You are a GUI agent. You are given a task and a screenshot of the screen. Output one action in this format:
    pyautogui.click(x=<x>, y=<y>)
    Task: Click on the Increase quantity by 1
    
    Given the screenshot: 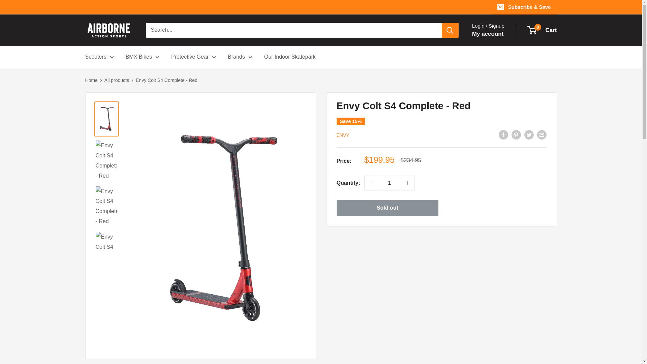 What is the action you would take?
    pyautogui.click(x=407, y=183)
    